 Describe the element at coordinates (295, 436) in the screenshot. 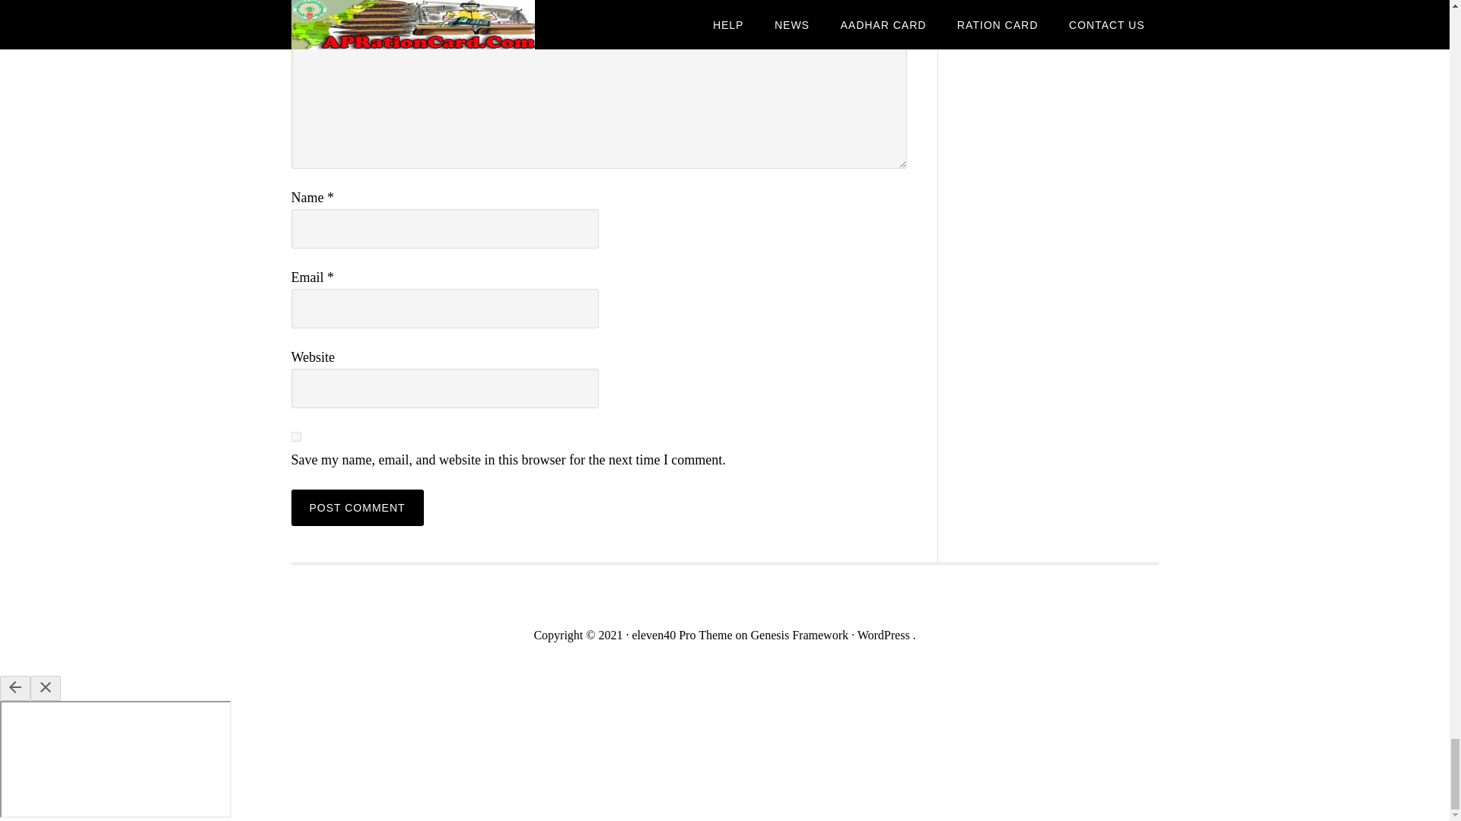

I see `yes` at that location.